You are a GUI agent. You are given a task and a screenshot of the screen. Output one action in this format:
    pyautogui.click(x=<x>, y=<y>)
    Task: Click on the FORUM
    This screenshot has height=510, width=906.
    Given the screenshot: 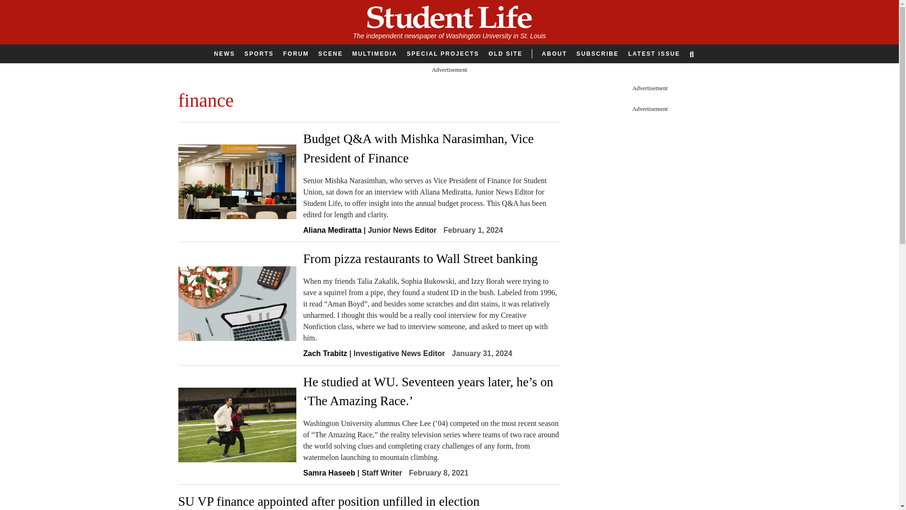 What is the action you would take?
    pyautogui.click(x=295, y=53)
    